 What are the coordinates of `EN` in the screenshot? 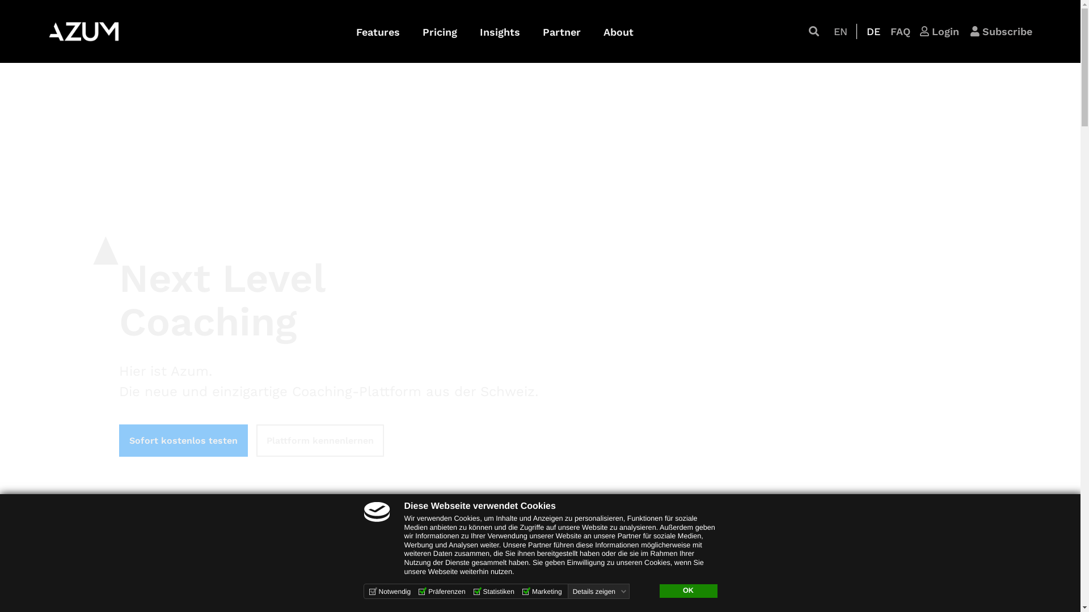 It's located at (841, 32).